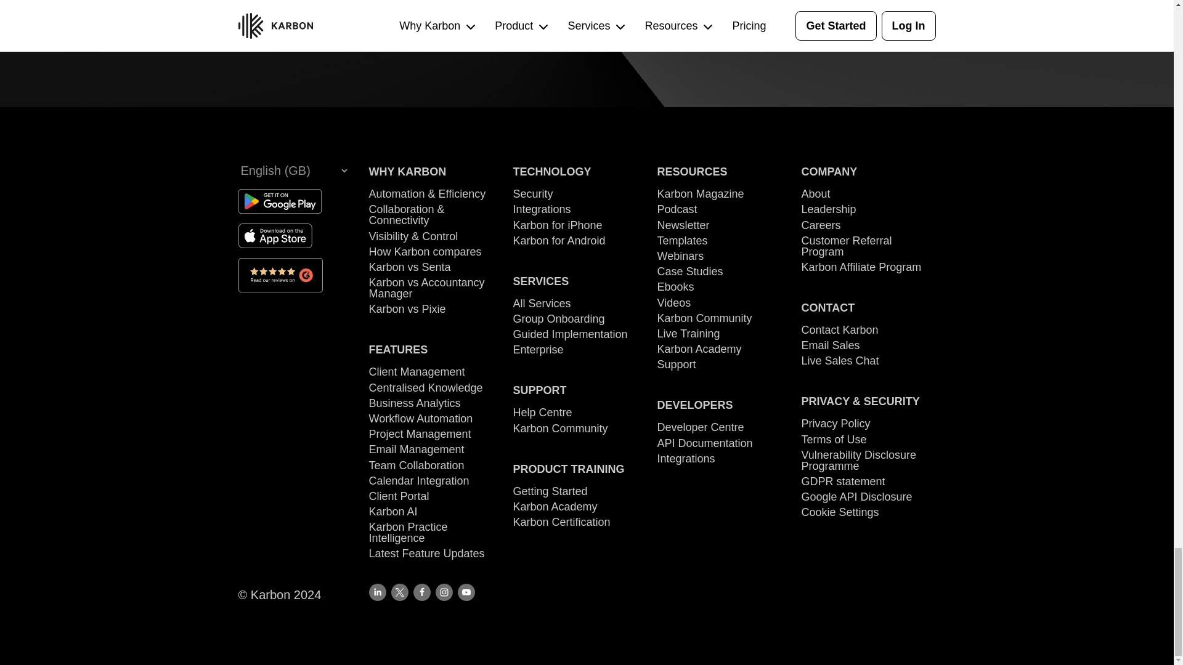 The height and width of the screenshot is (665, 1183). What do you see at coordinates (421, 592) in the screenshot?
I see `Karbon on facebook` at bounding box center [421, 592].